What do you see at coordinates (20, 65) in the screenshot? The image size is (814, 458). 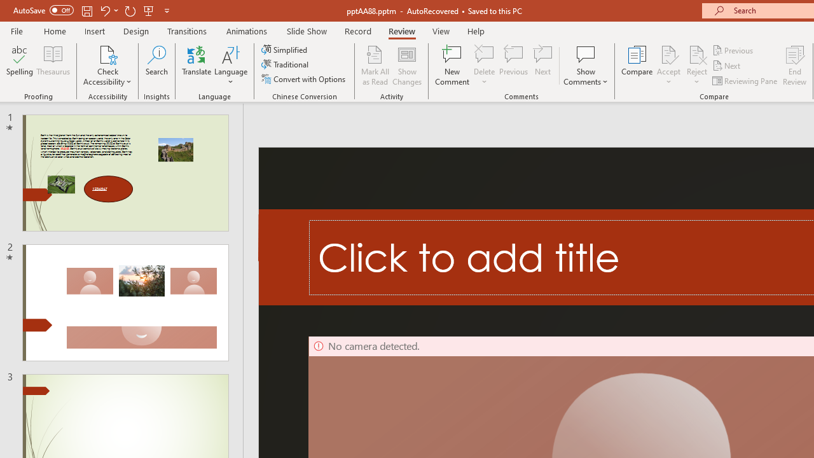 I see `Spelling...` at bounding box center [20, 65].